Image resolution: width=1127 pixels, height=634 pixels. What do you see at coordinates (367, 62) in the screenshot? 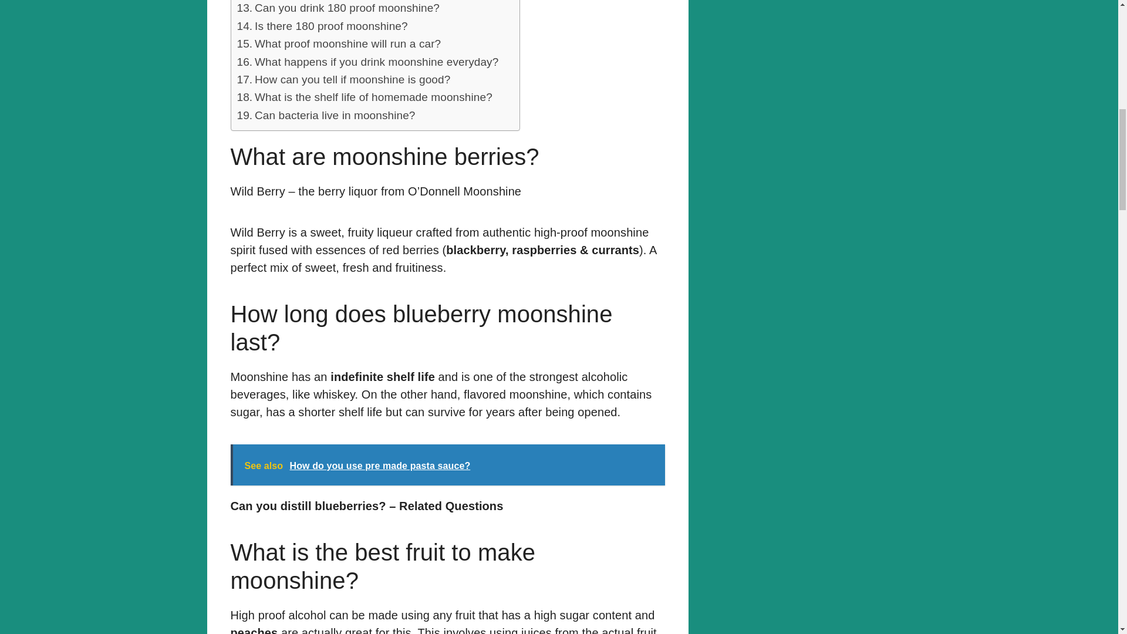
I see `What happens if you drink moonshine everyday?` at bounding box center [367, 62].